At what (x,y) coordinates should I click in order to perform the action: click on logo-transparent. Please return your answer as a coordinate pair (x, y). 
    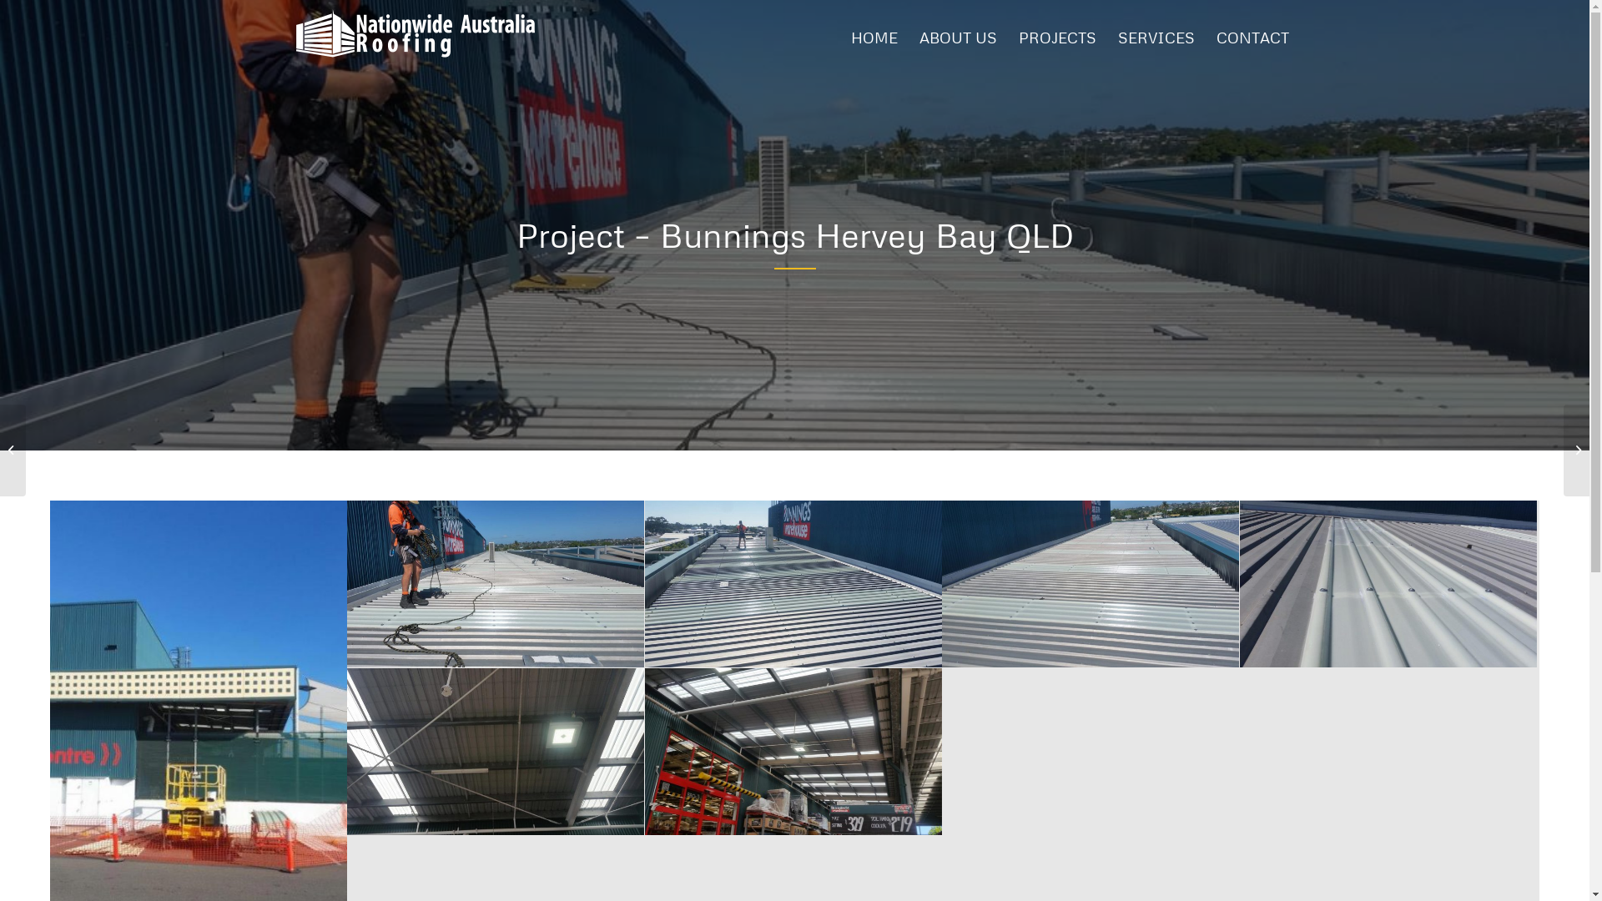
    Looking at the image, I should click on (416, 33).